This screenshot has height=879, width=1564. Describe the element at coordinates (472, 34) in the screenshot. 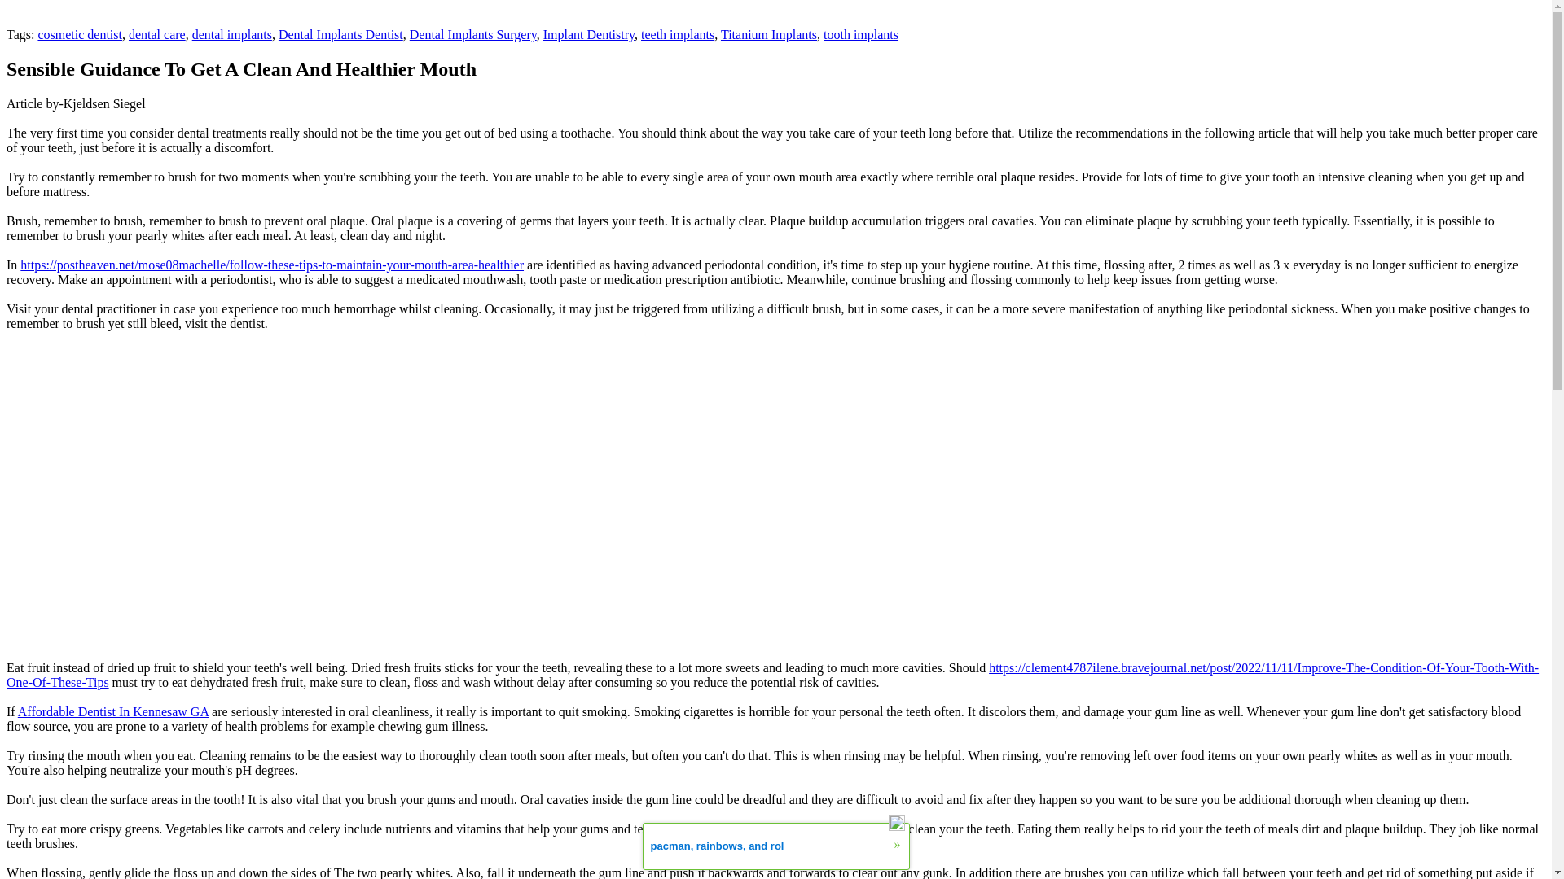

I see `Dental Implants Surgery` at that location.